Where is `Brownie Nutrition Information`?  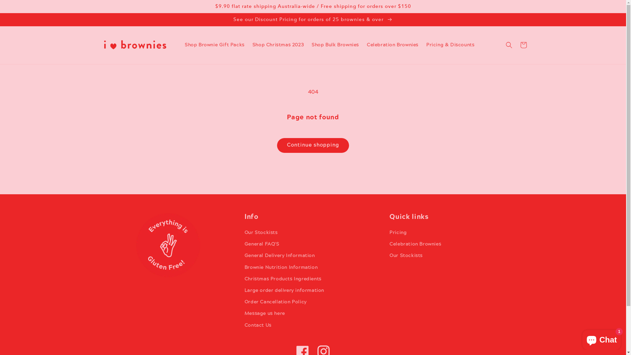
Brownie Nutrition Information is located at coordinates (281, 268).